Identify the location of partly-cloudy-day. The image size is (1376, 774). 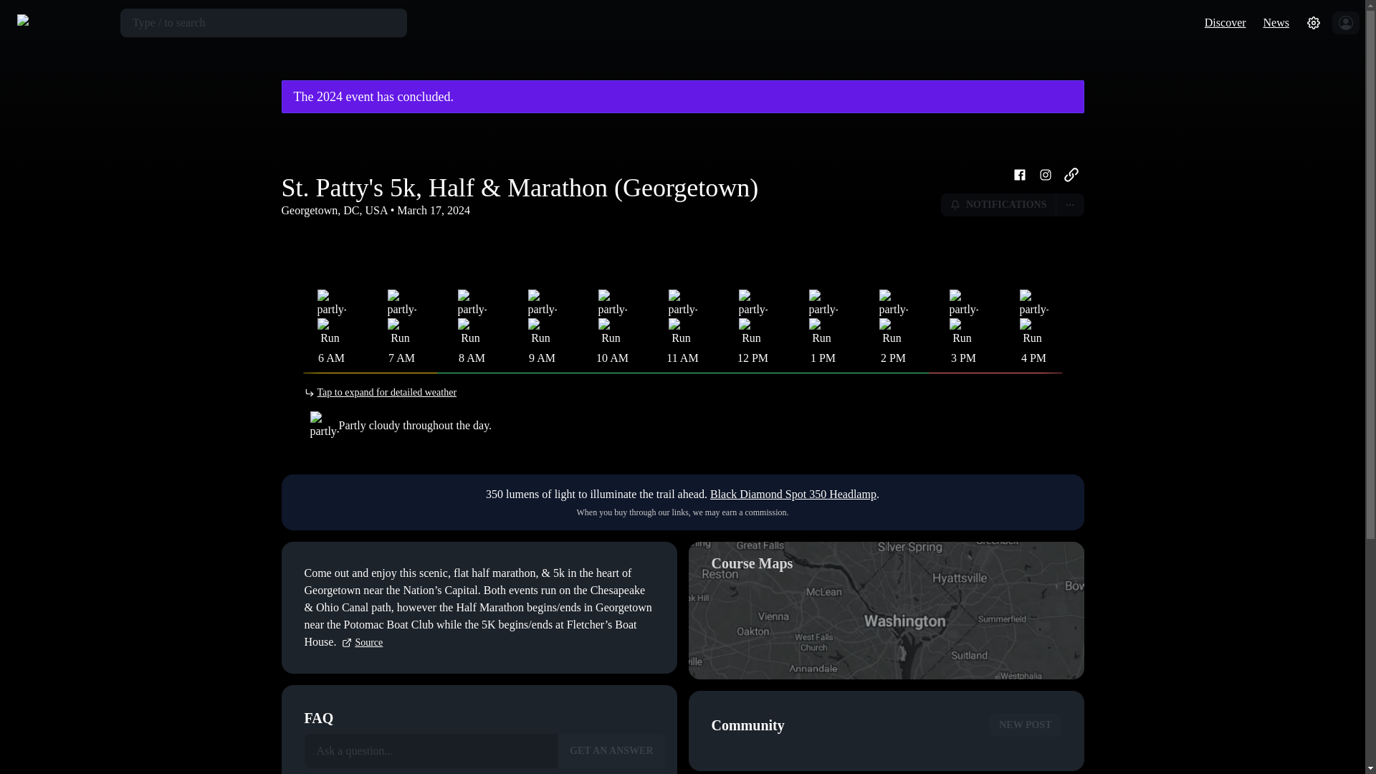
(471, 303).